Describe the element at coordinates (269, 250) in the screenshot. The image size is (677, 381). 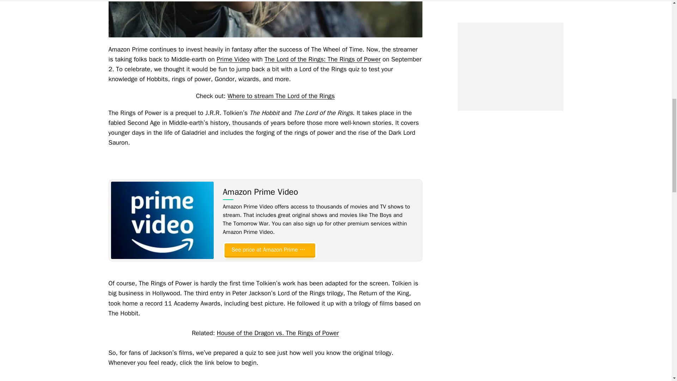
I see `See price at Amazon Prime Video` at that location.